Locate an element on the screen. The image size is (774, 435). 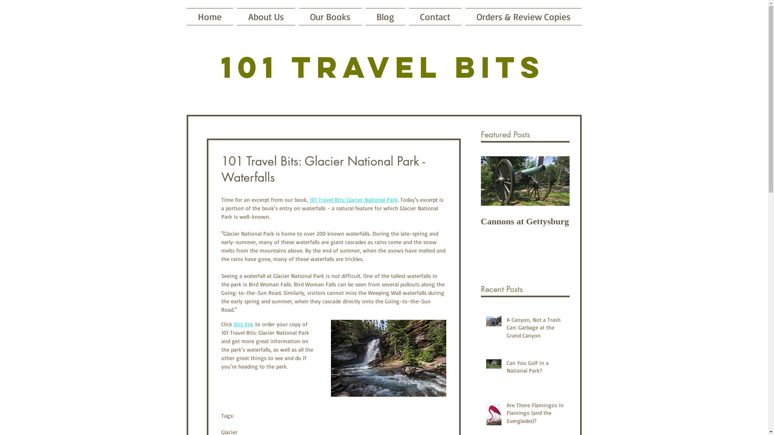
Cannons at Gettysburg is located at coordinates (525, 222).